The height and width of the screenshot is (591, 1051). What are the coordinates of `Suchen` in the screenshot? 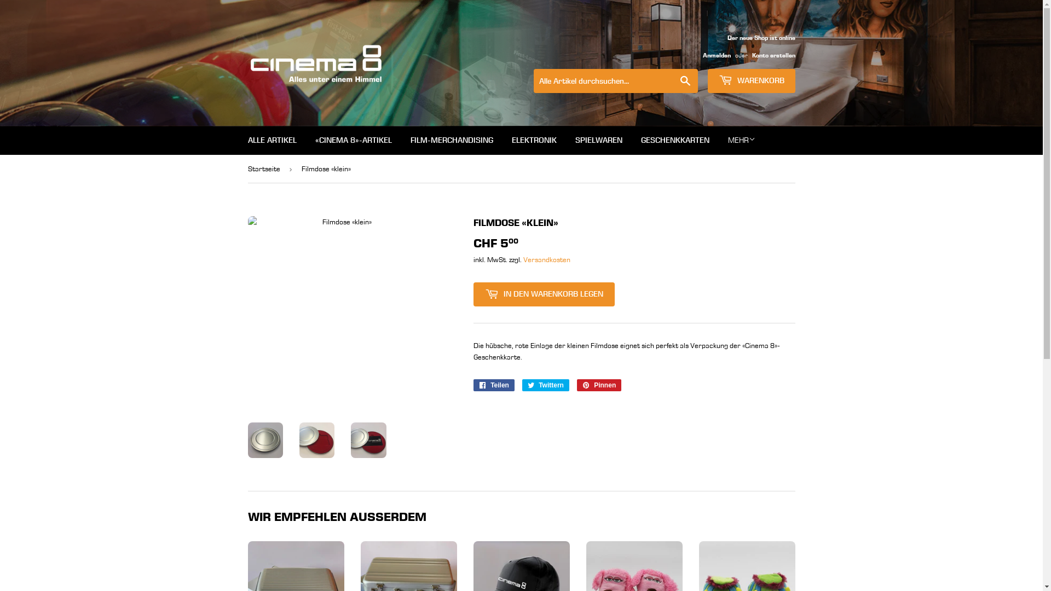 It's located at (685, 82).